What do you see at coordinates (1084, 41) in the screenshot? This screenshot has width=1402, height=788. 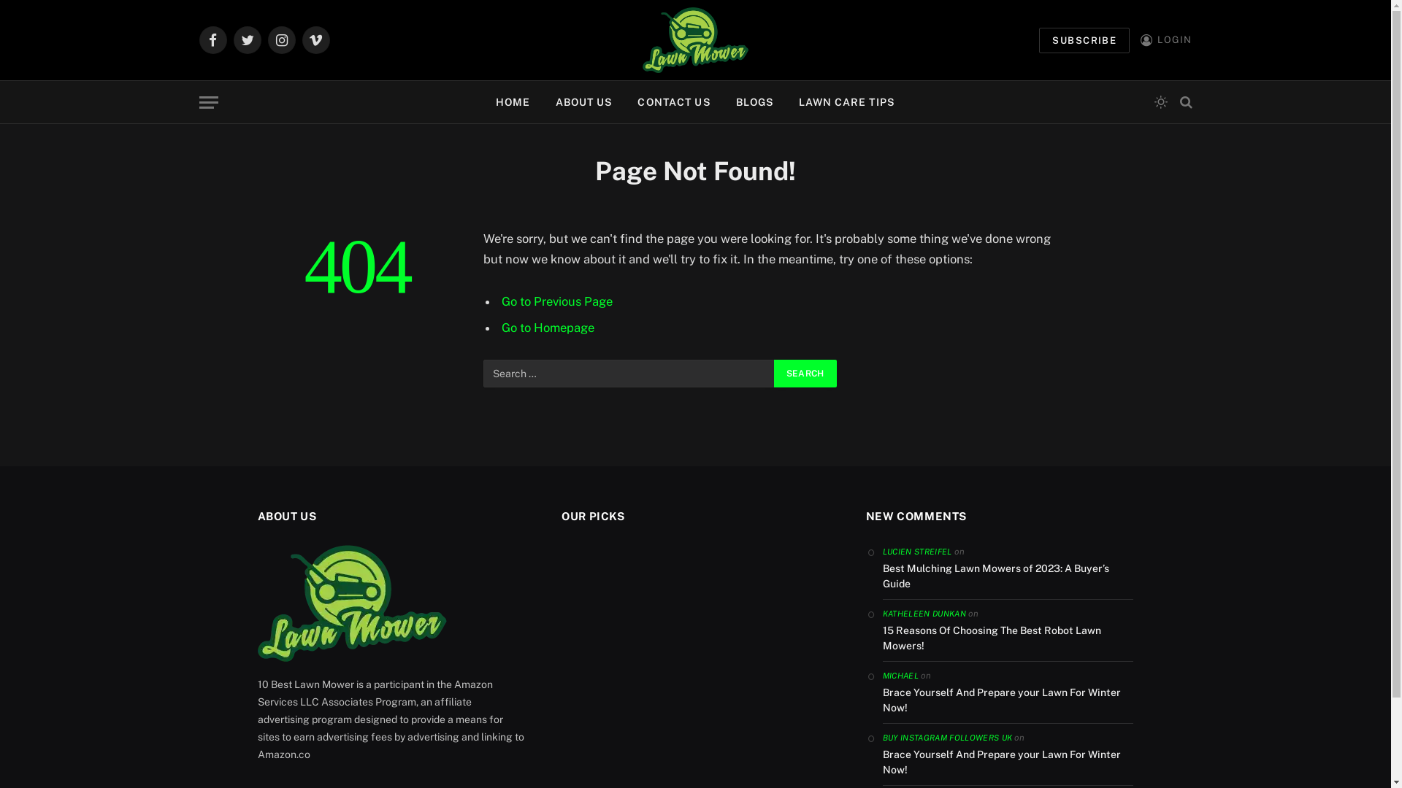 I see `SUBSCRIBE` at bounding box center [1084, 41].